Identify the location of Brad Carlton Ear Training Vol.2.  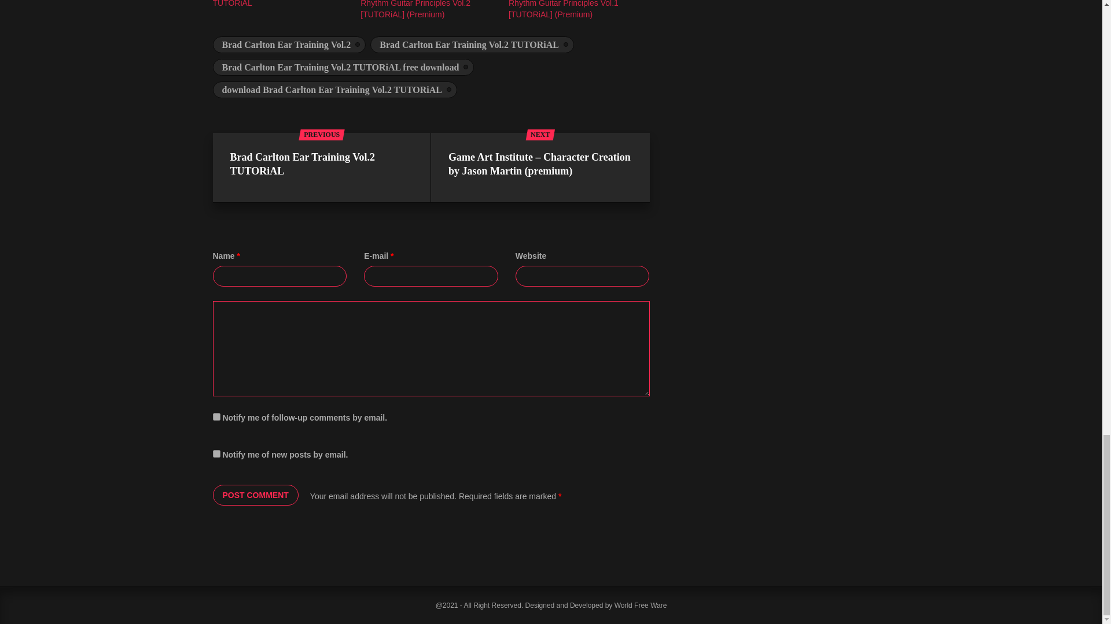
(289, 44).